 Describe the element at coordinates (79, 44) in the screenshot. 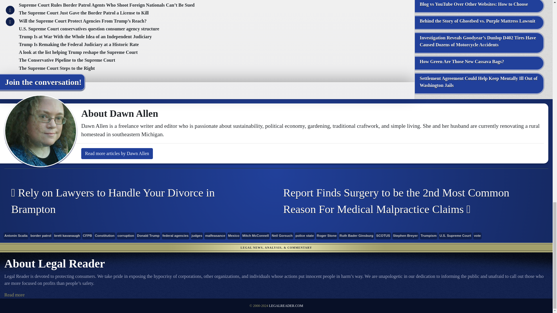

I see `Trump Is Remaking the Federal Judiciary at a Historic Rate` at that location.